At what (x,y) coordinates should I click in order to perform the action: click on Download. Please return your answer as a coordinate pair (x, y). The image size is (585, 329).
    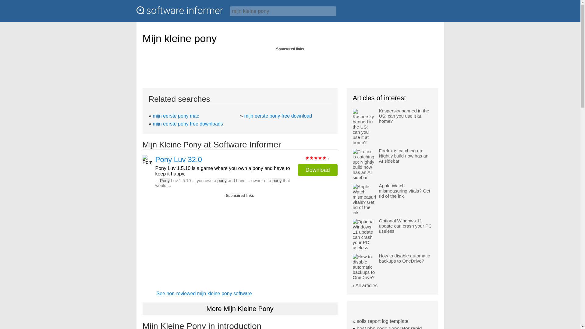
    Looking at the image, I should click on (317, 170).